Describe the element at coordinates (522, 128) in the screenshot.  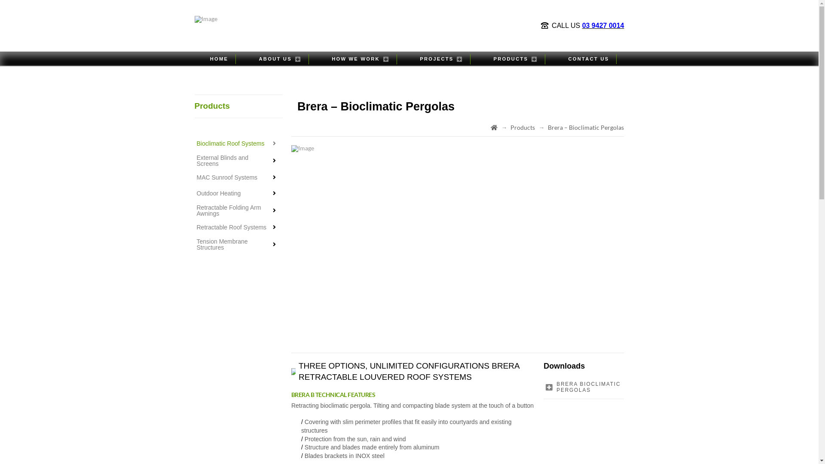
I see `Products` at that location.